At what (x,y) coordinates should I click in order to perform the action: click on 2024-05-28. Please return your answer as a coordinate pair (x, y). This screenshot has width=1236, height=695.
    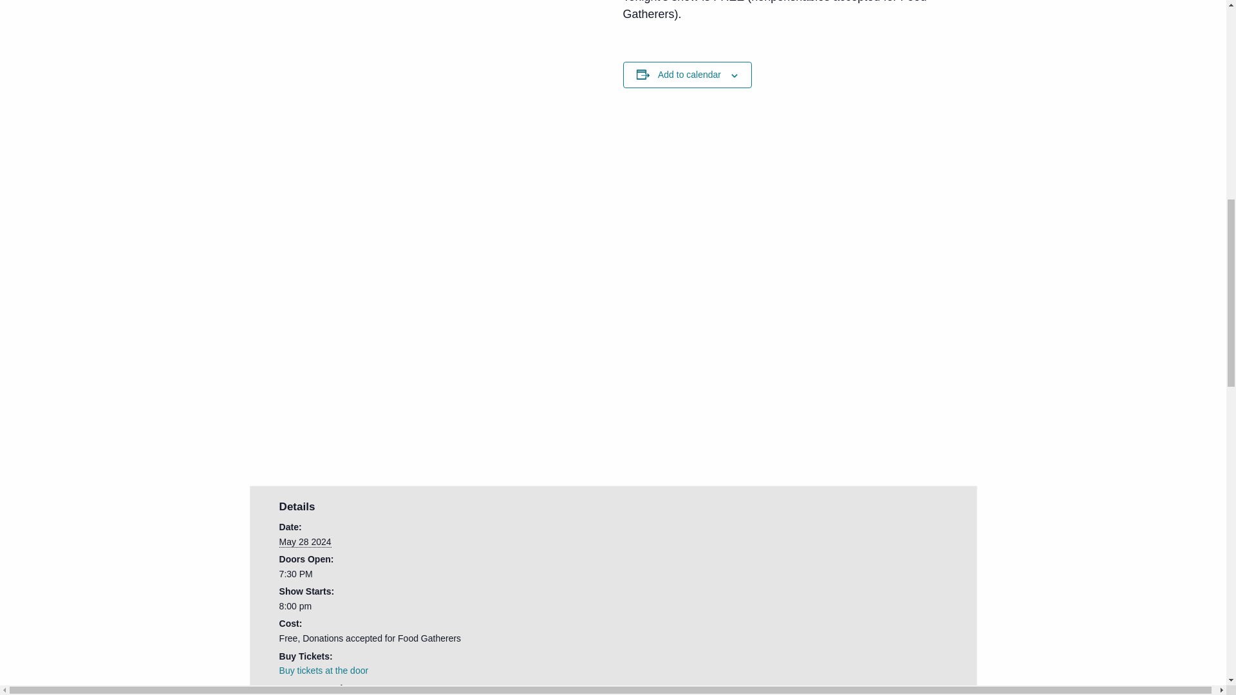
    Looking at the image, I should click on (305, 542).